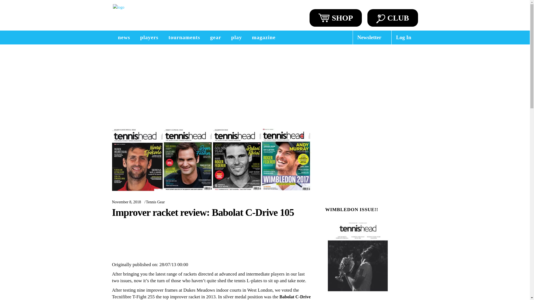 The image size is (534, 300). What do you see at coordinates (124, 37) in the screenshot?
I see `news` at bounding box center [124, 37].